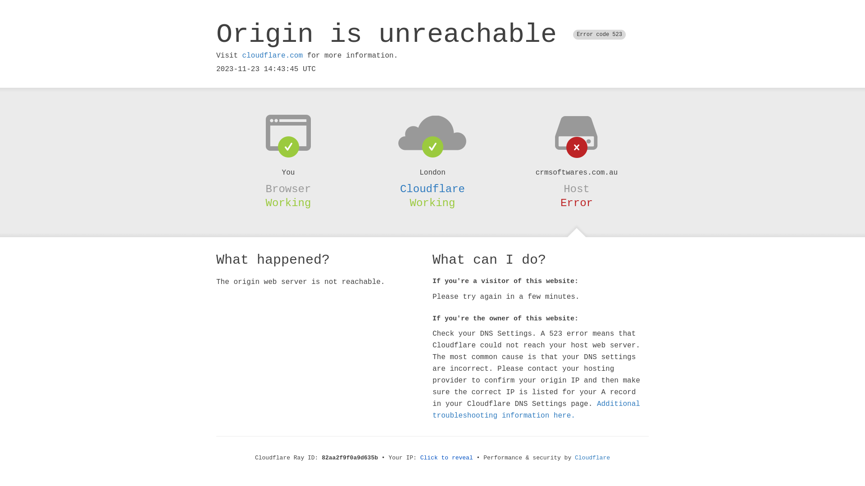 This screenshot has width=865, height=486. Describe the element at coordinates (432, 189) in the screenshot. I see `Cloudflare` at that location.